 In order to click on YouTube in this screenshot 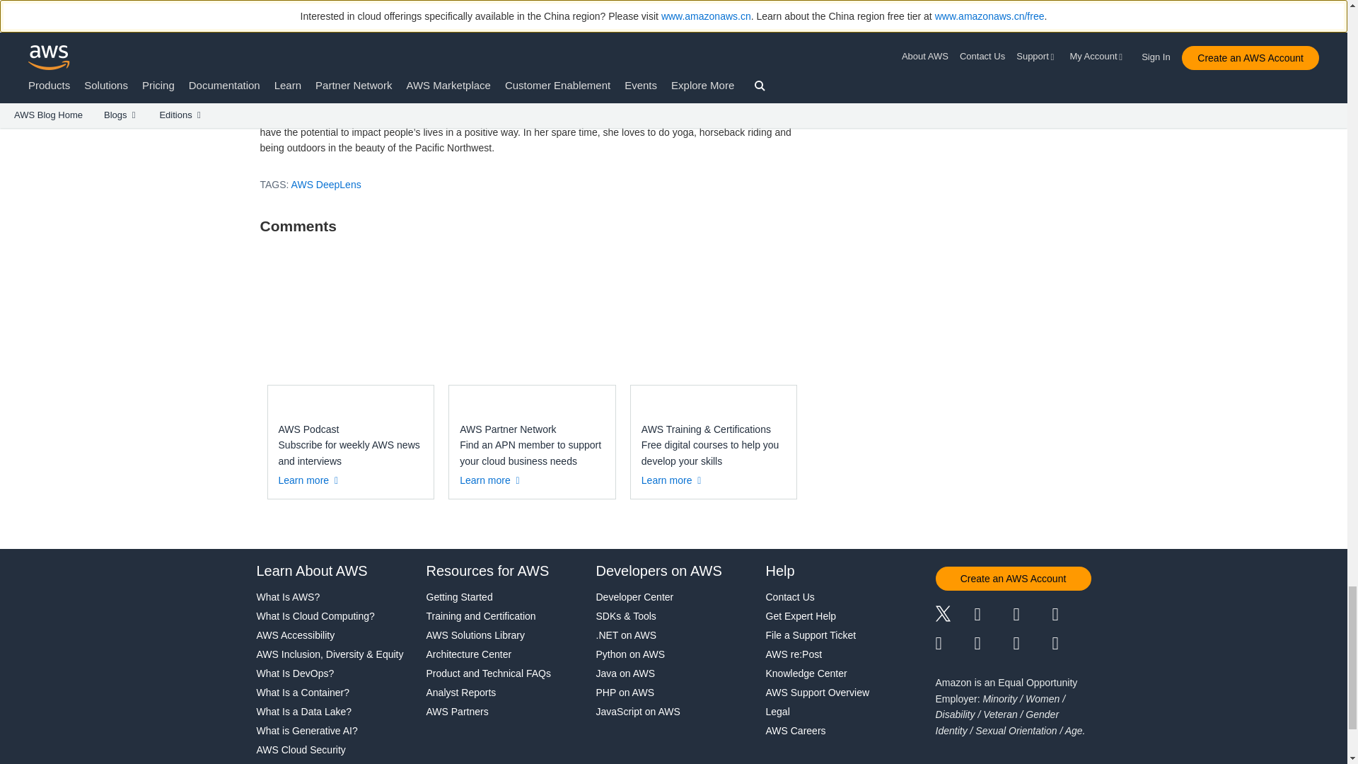, I will do `click(994, 644)`.